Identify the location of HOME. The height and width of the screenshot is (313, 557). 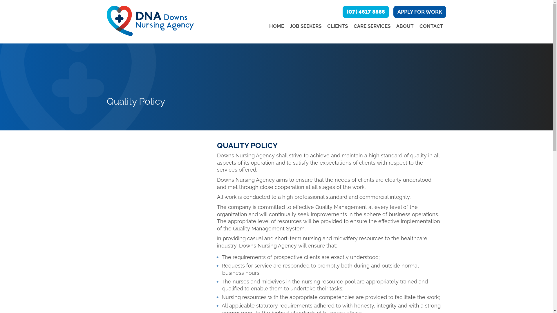
(277, 26).